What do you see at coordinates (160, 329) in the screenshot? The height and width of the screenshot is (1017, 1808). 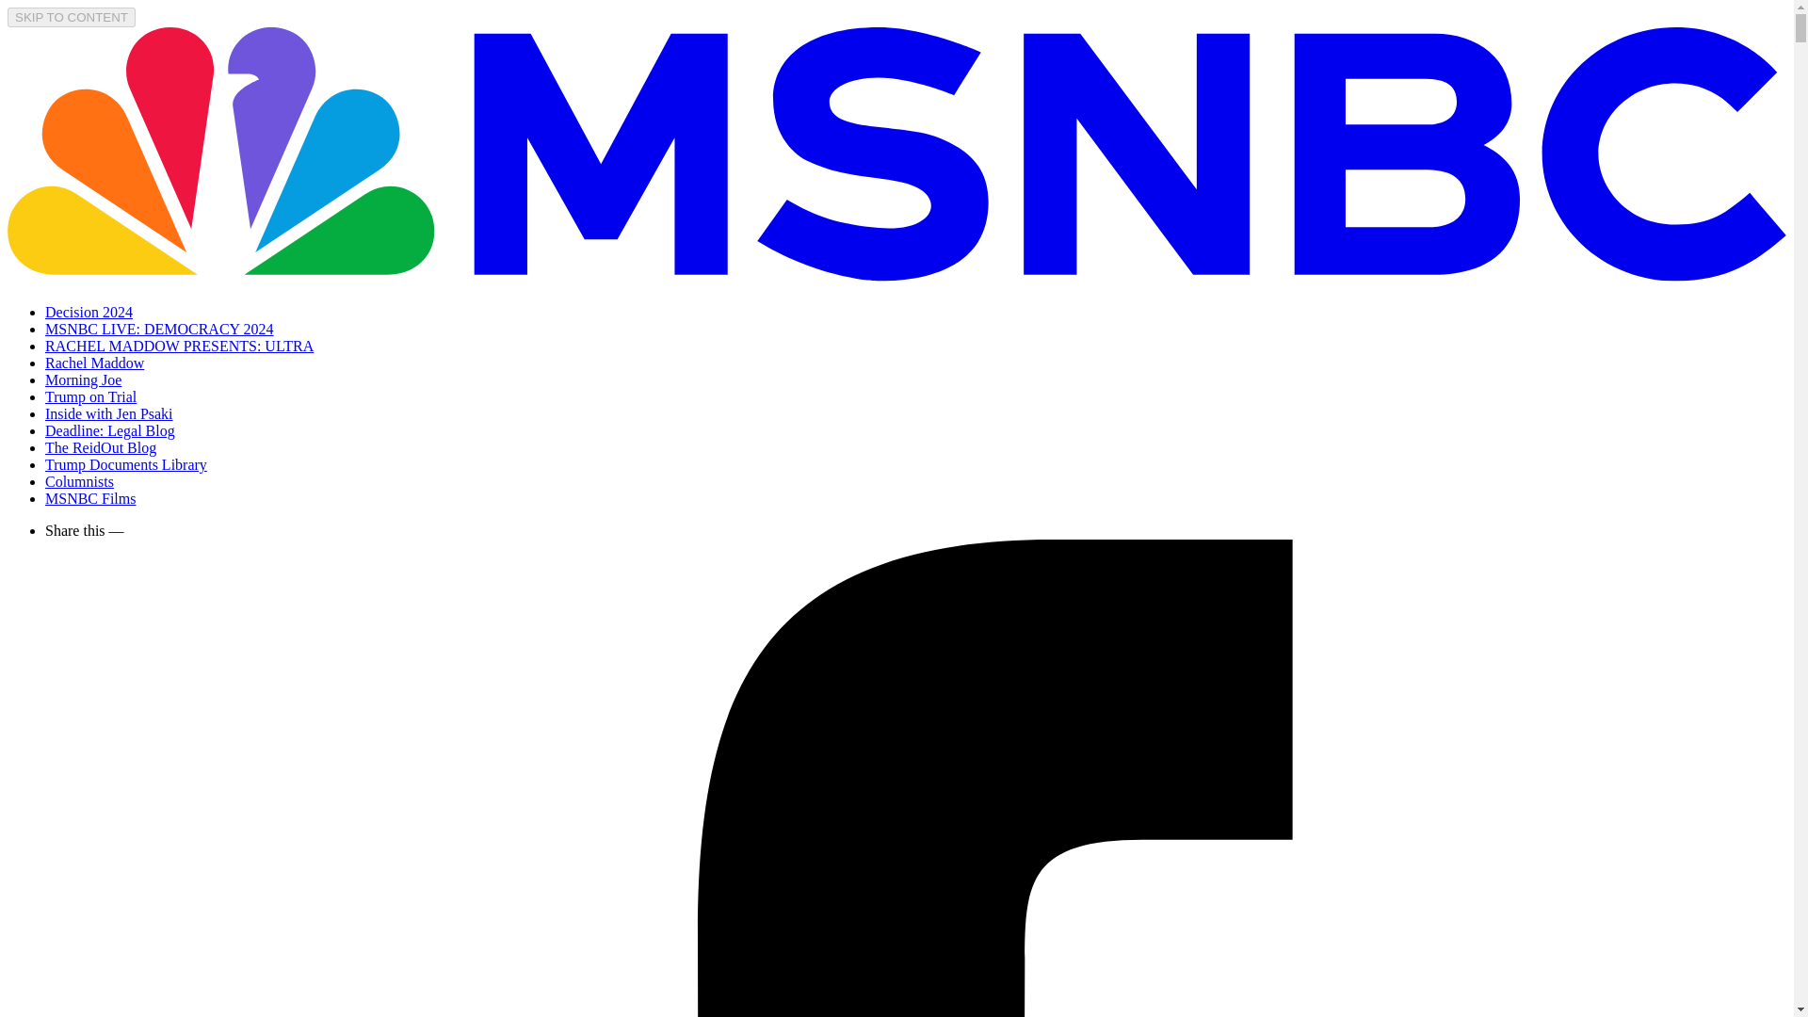 I see `MSNBC LIVE: DEMOCRACY 2024` at bounding box center [160, 329].